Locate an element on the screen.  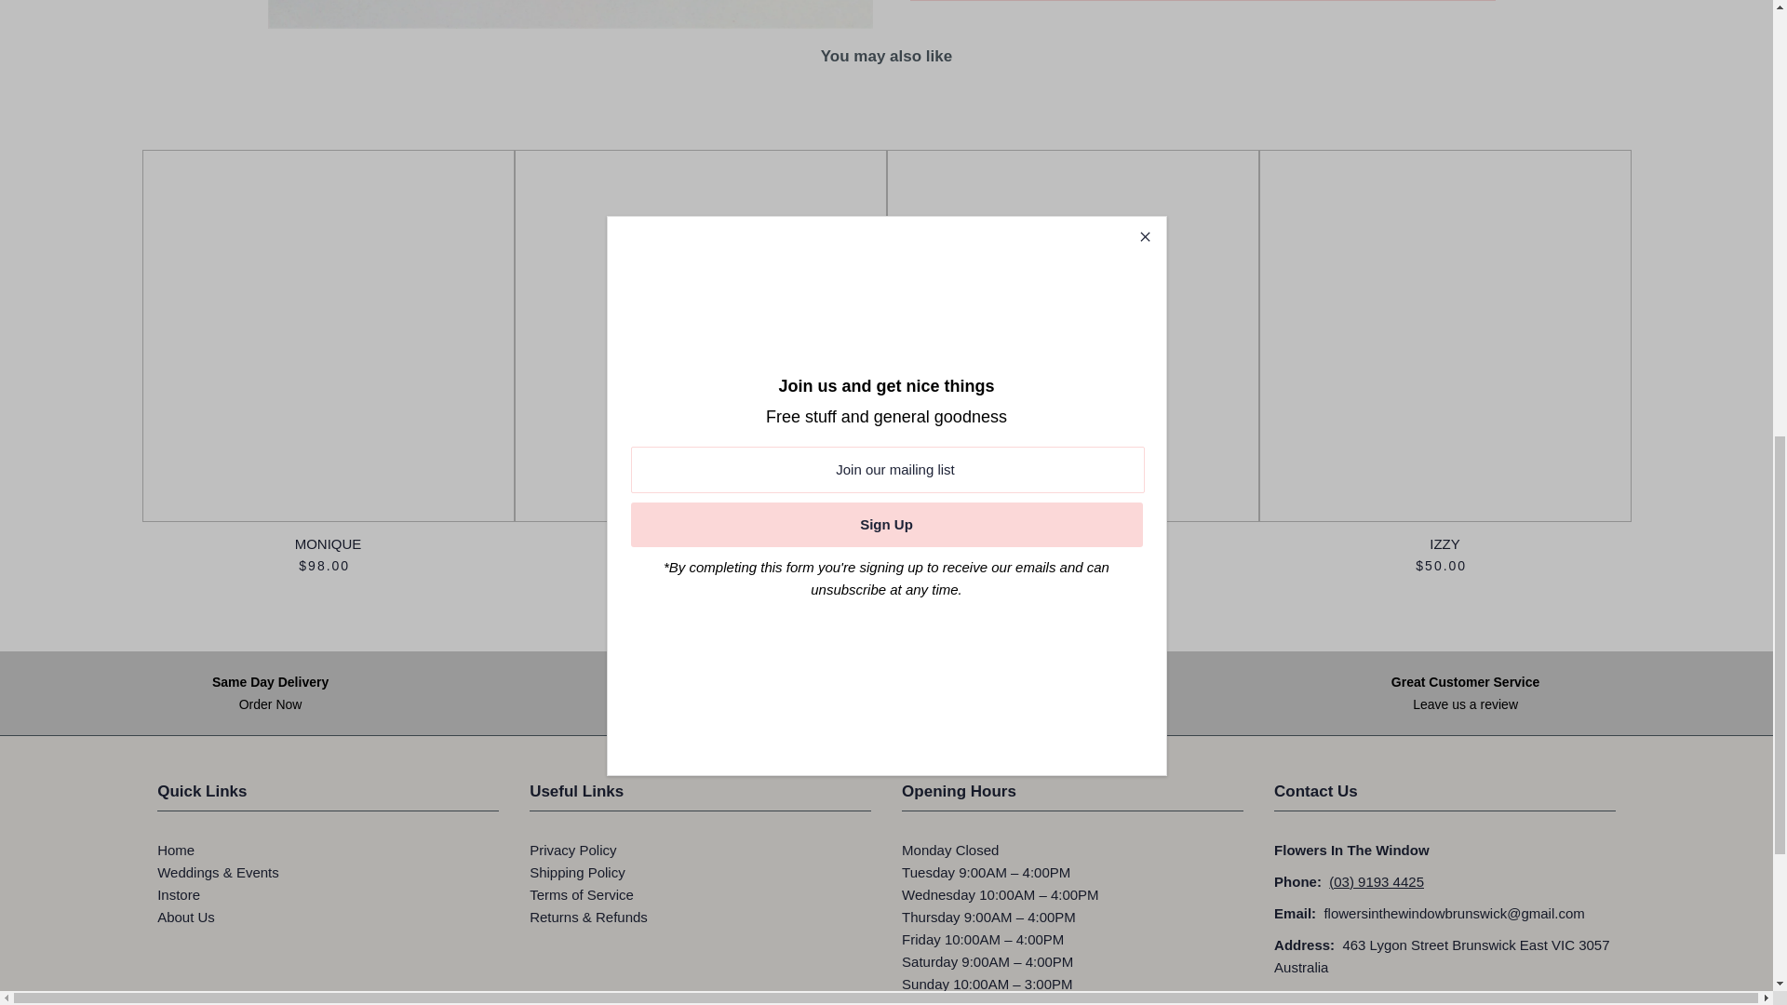
MONIQUE is located at coordinates (1377, 880).